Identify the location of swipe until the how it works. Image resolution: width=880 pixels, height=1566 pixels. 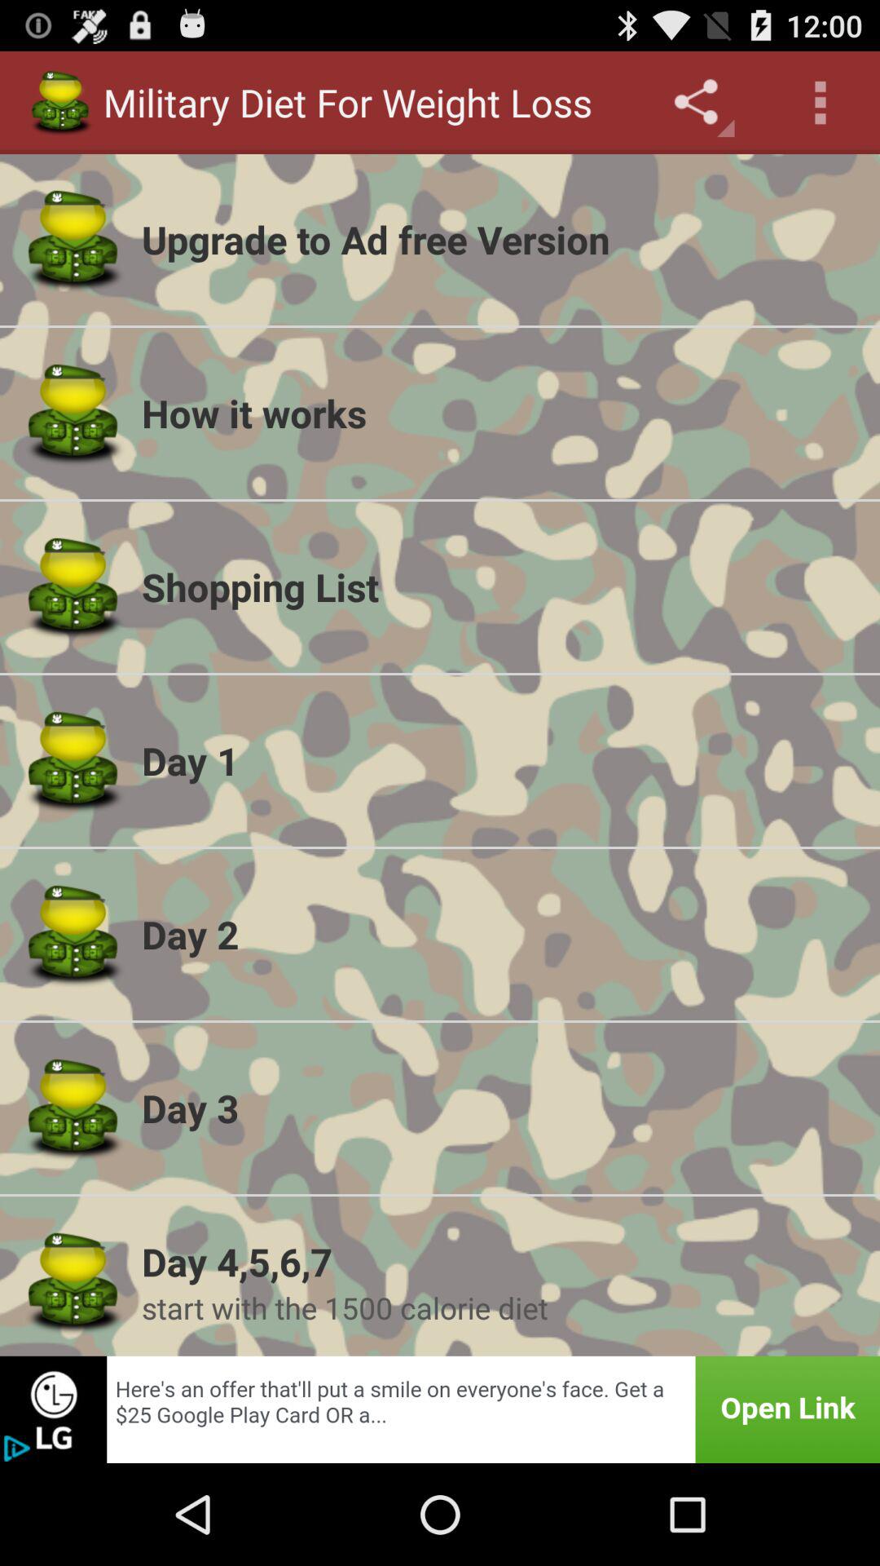
(501, 413).